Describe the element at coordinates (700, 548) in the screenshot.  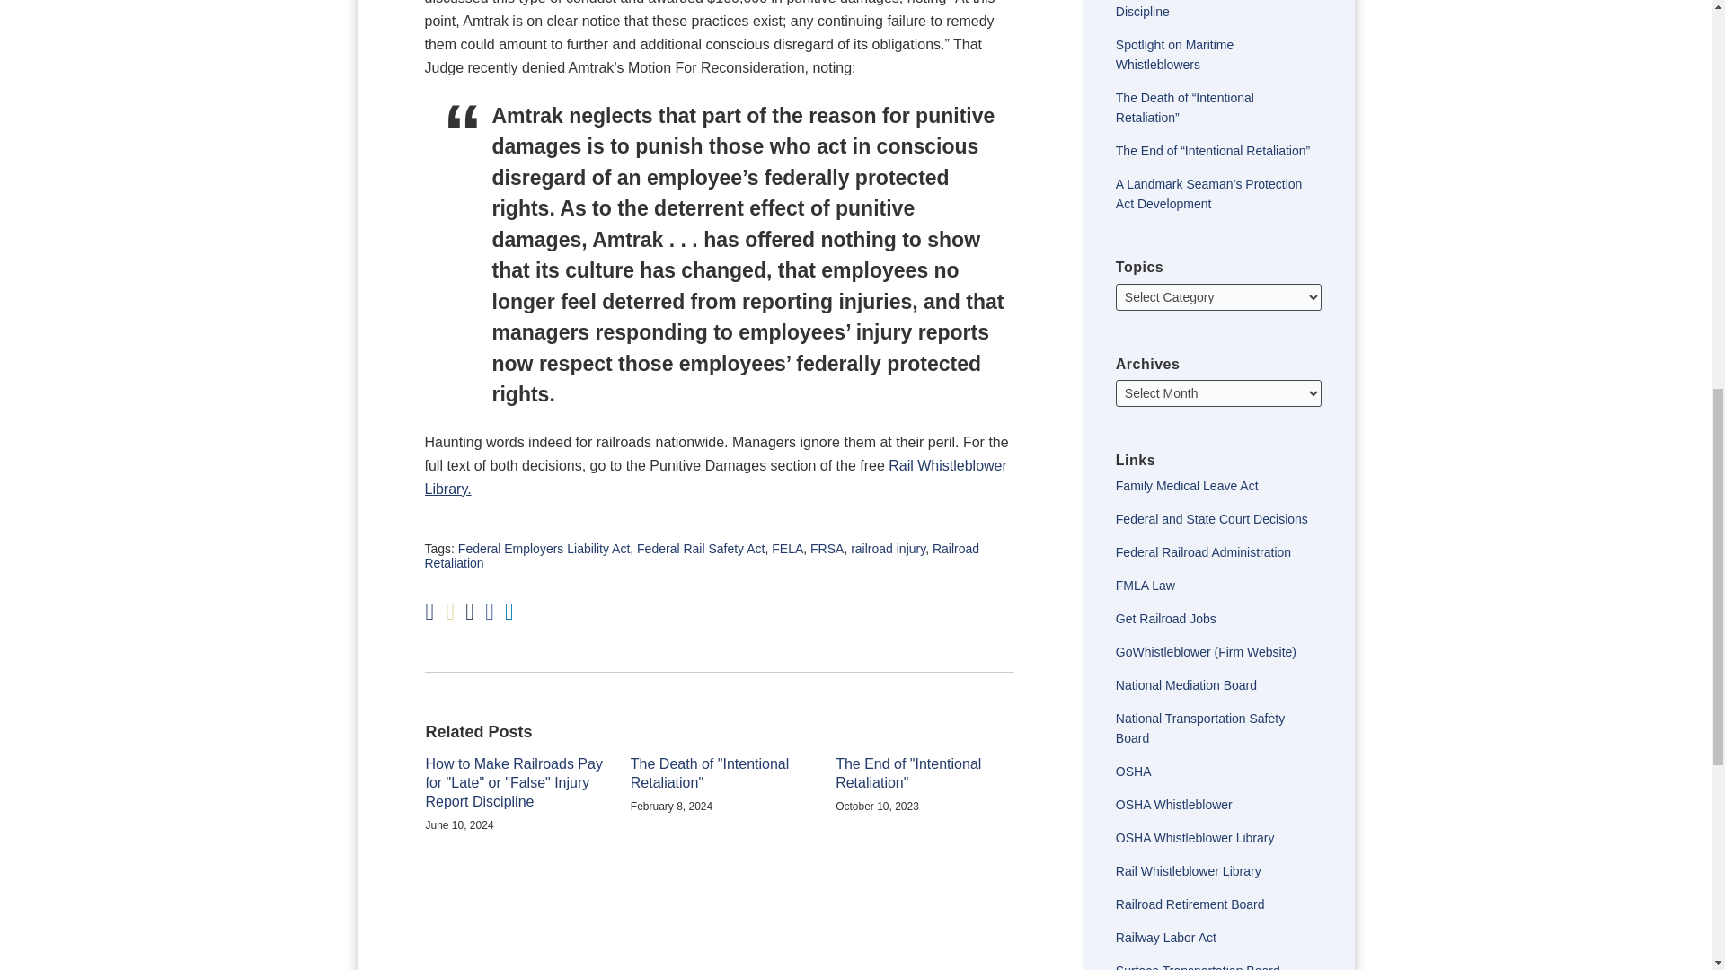
I see `Federal Rail Safety Act` at that location.